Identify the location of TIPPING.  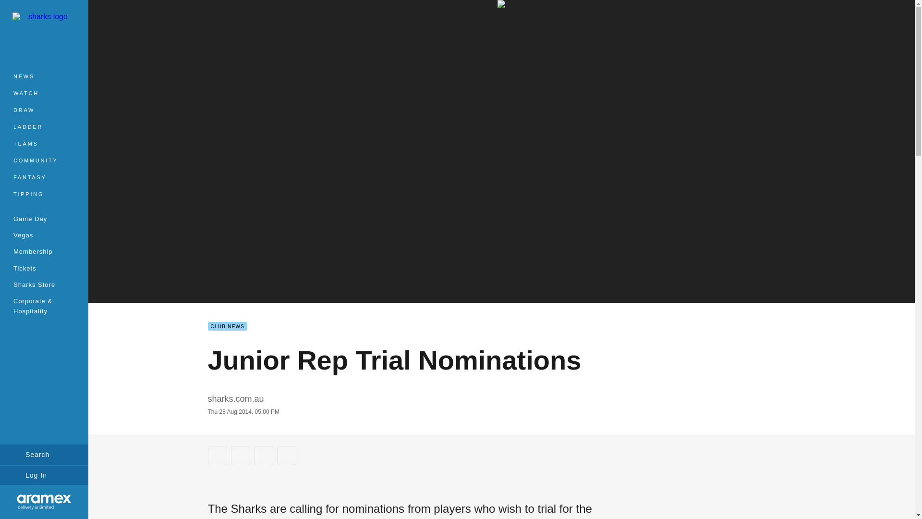
(44, 194).